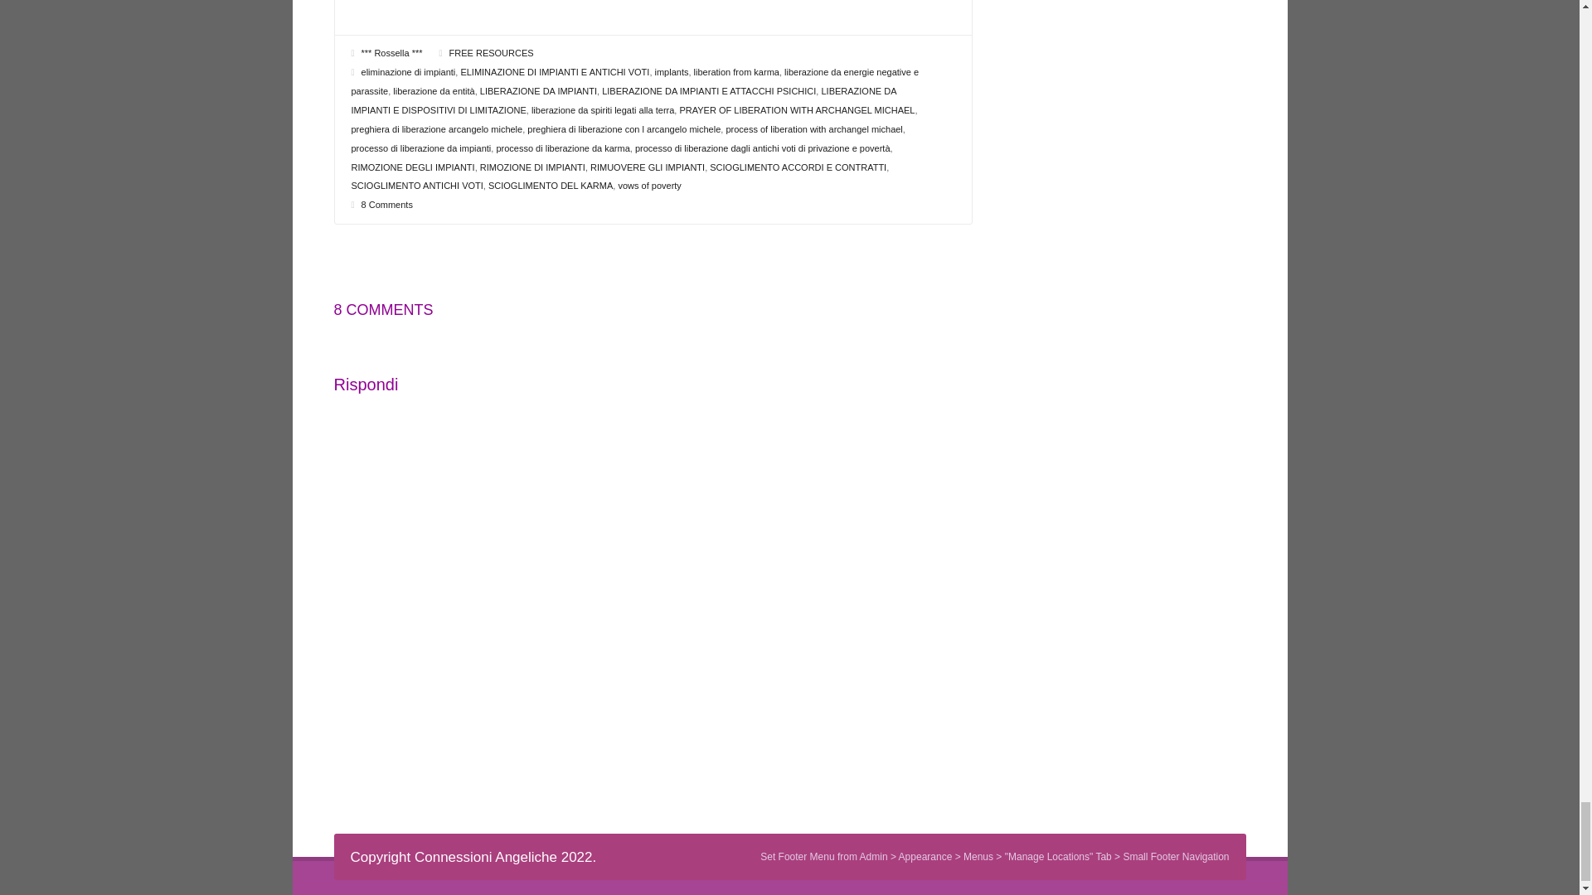  Describe the element at coordinates (562, 148) in the screenshot. I see `processo di liberazione da karma` at that location.